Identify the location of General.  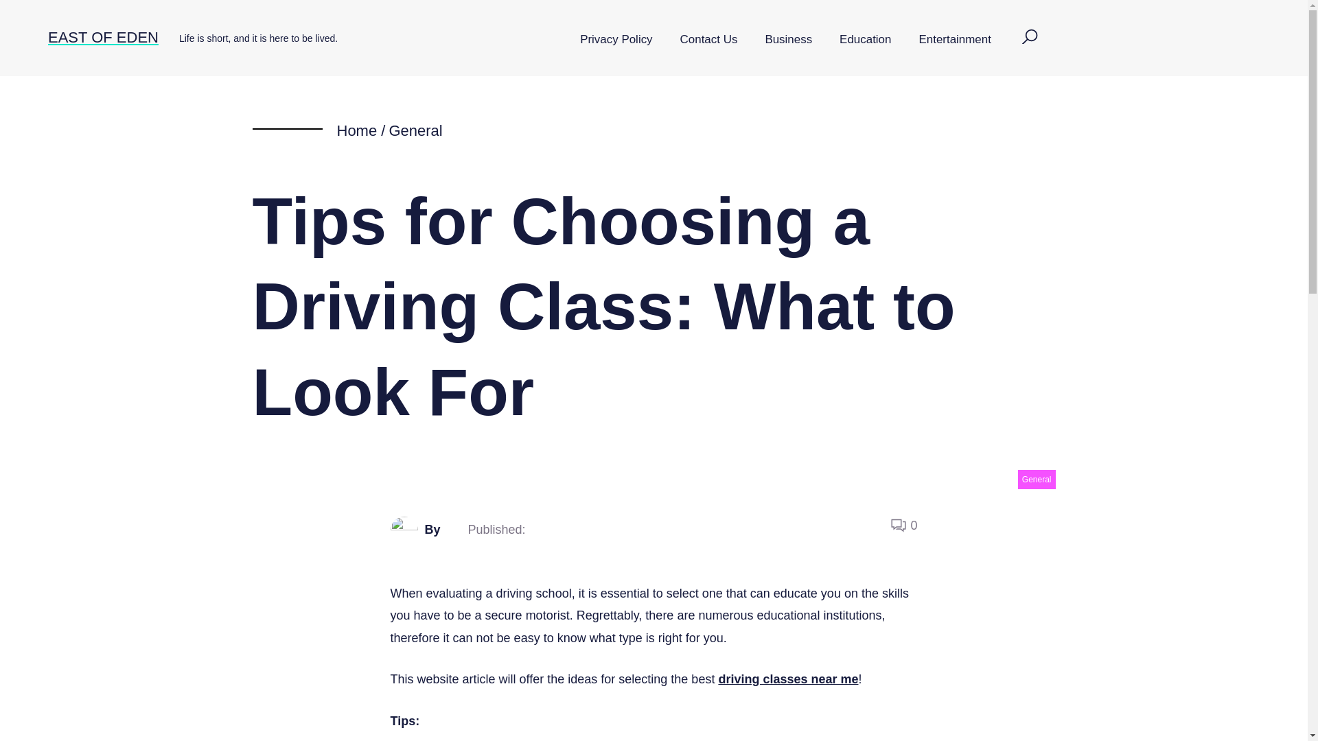
(415, 130).